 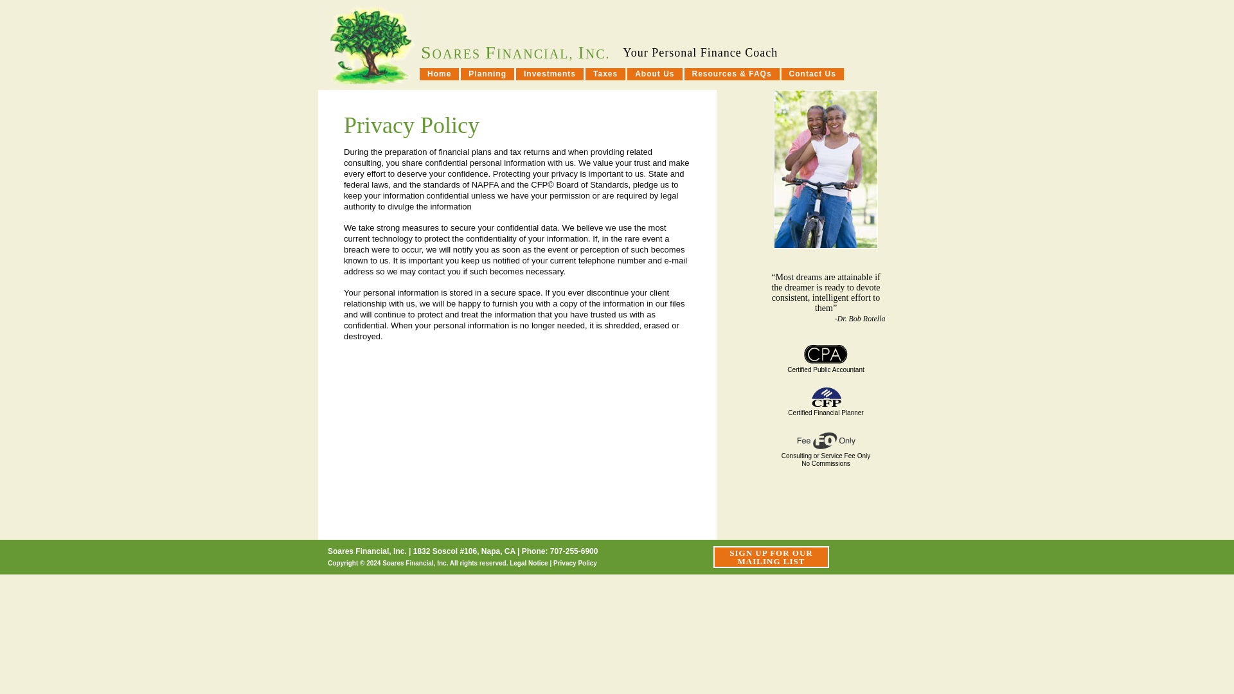 I want to click on Investments, so click(x=439, y=74).